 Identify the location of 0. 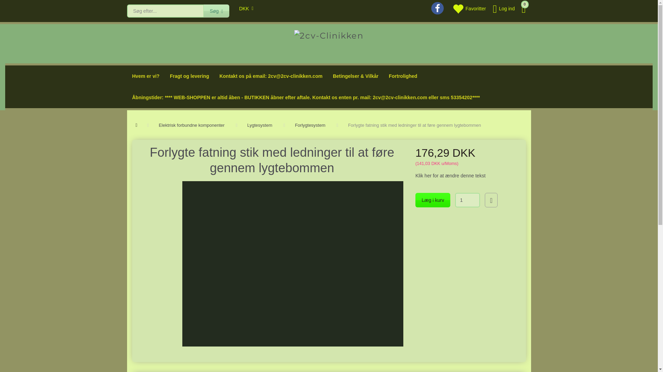
(525, 8).